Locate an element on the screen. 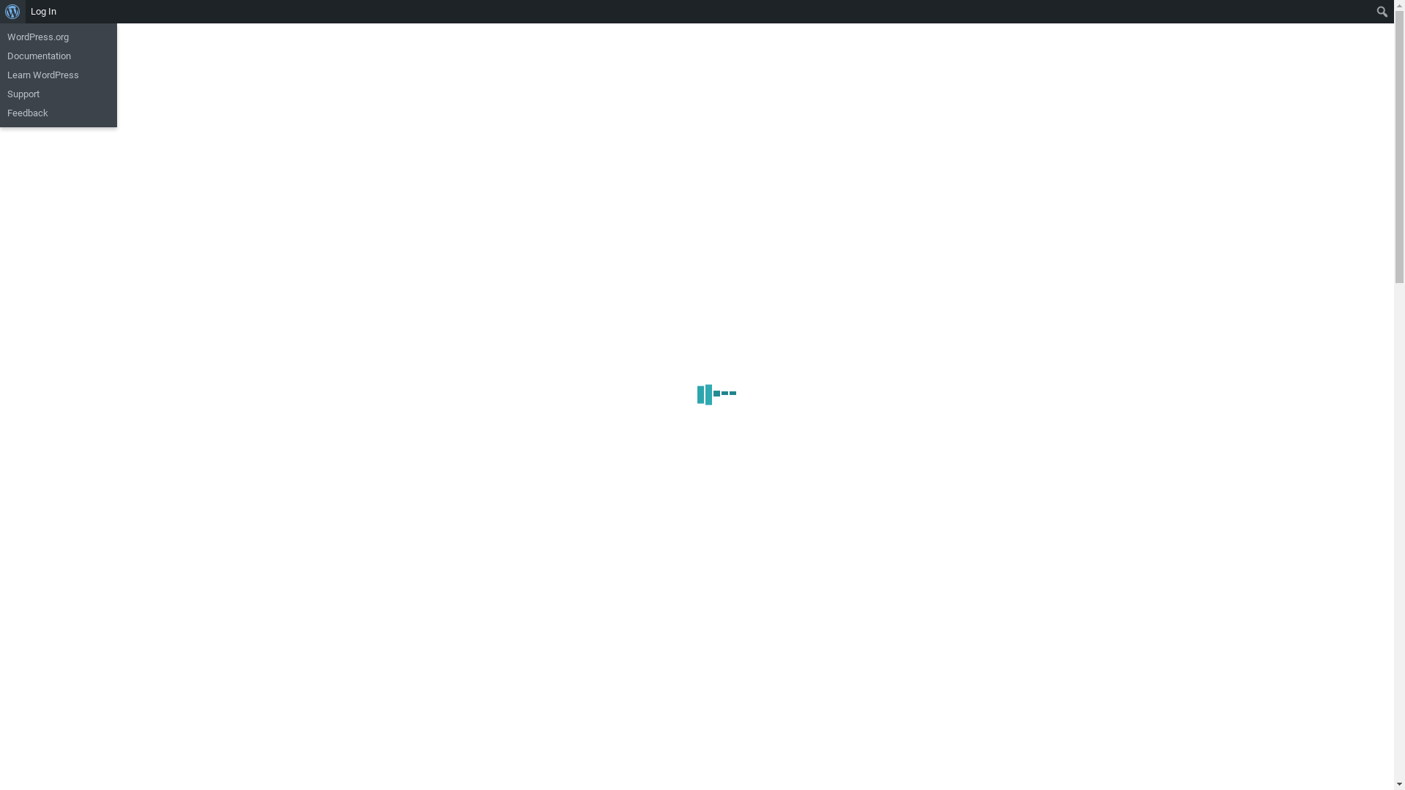 The height and width of the screenshot is (790, 1405). Documentation is located at coordinates (59, 56).